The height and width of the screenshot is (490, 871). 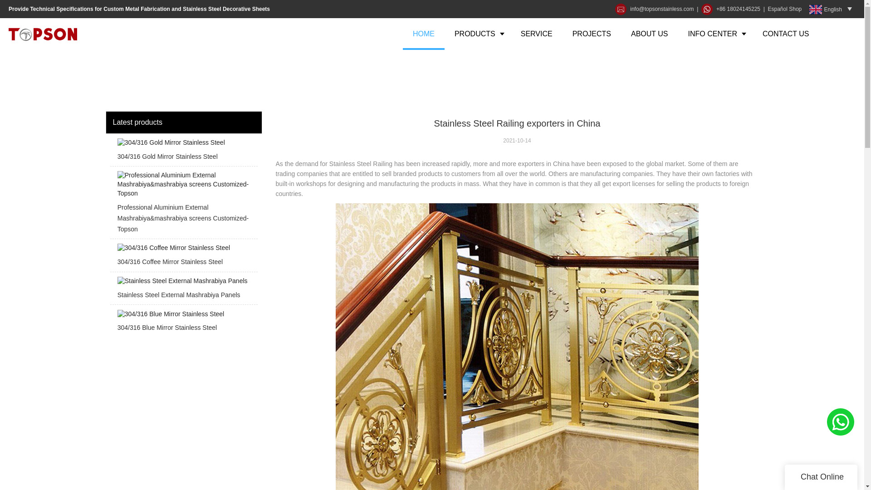 What do you see at coordinates (423, 34) in the screenshot?
I see `HOME` at bounding box center [423, 34].